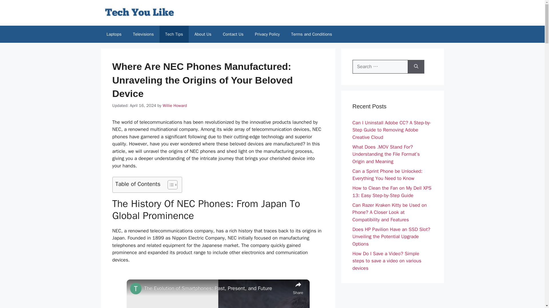 Image resolution: width=549 pixels, height=308 pixels. I want to click on View all posts by Willie Howard, so click(175, 106).